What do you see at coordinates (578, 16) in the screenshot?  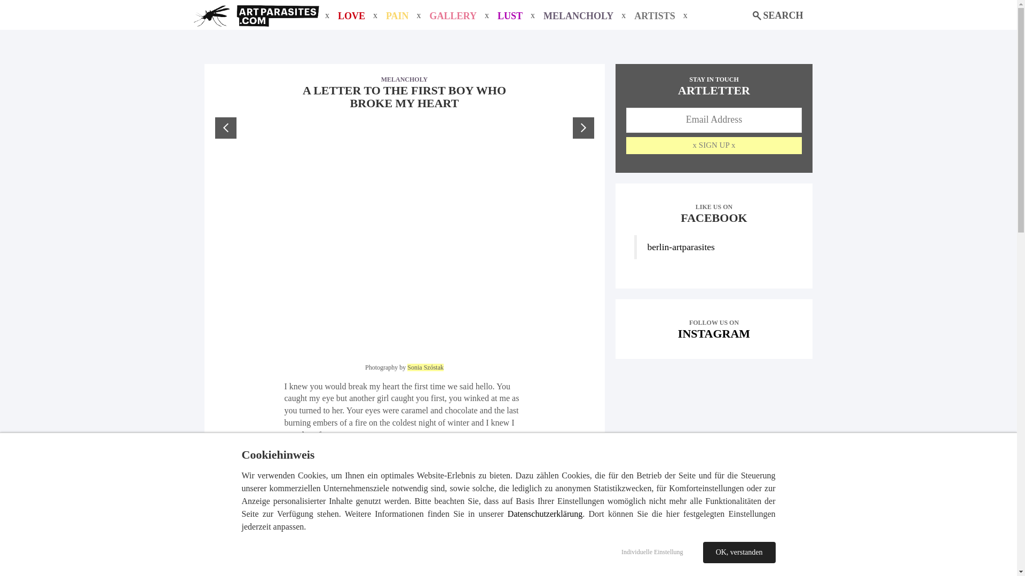 I see `OK, verstanden` at bounding box center [578, 16].